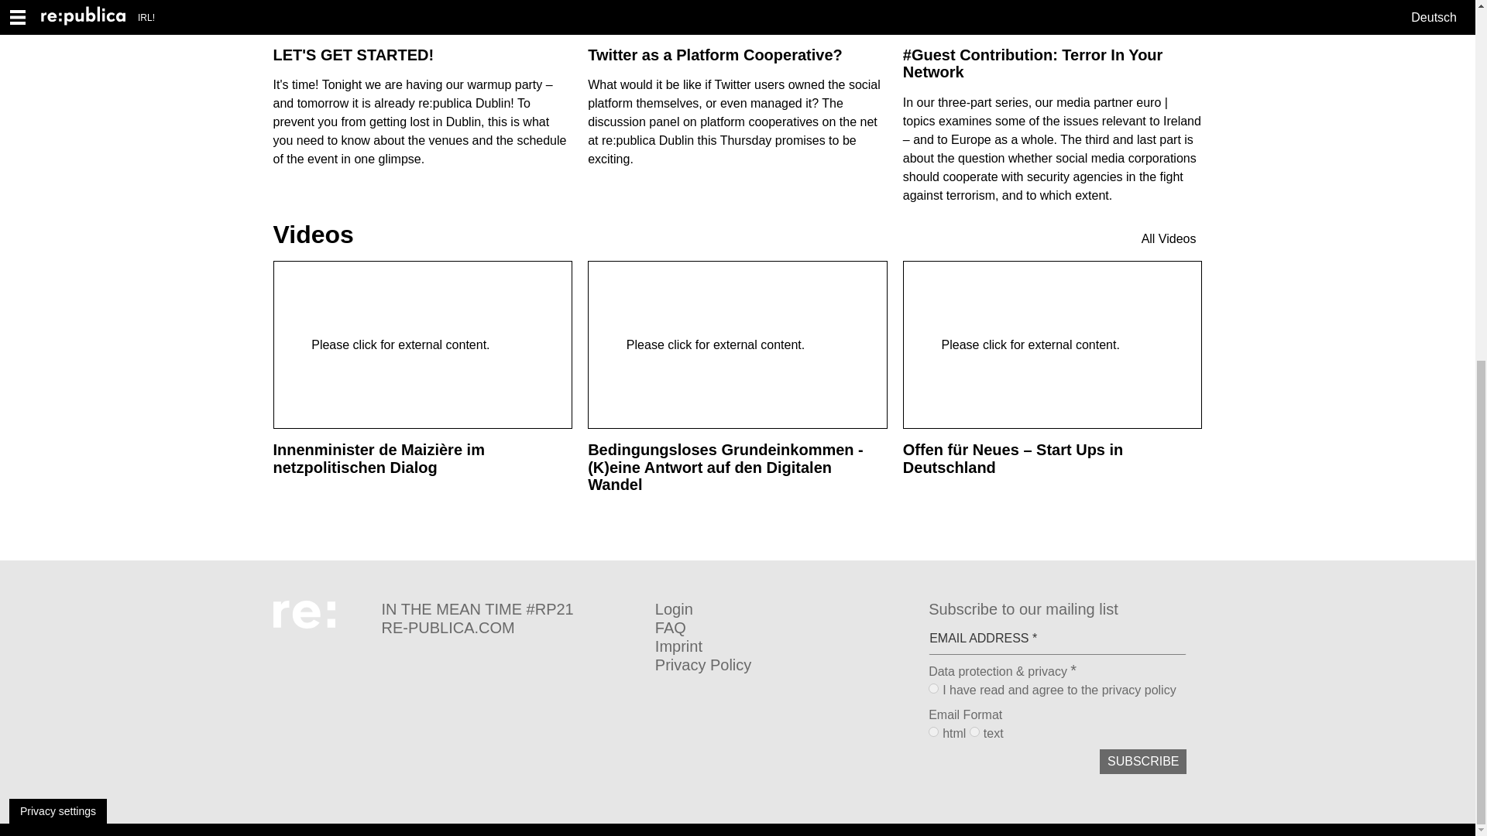 Image resolution: width=1487 pixels, height=836 pixels. I want to click on LET'S GET STARTED!, so click(353, 55).